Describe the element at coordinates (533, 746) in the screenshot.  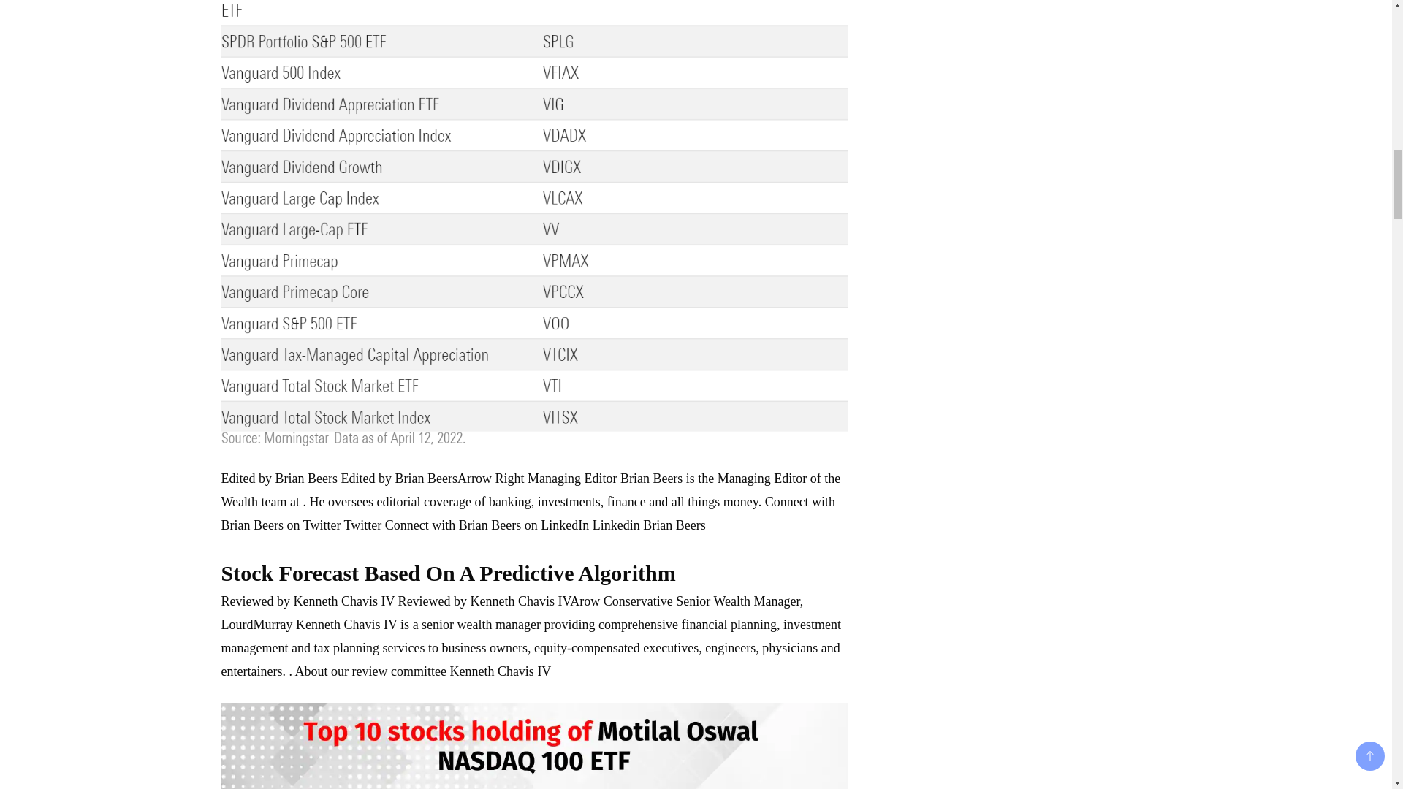
I see `Best Etf To Invest In` at that location.